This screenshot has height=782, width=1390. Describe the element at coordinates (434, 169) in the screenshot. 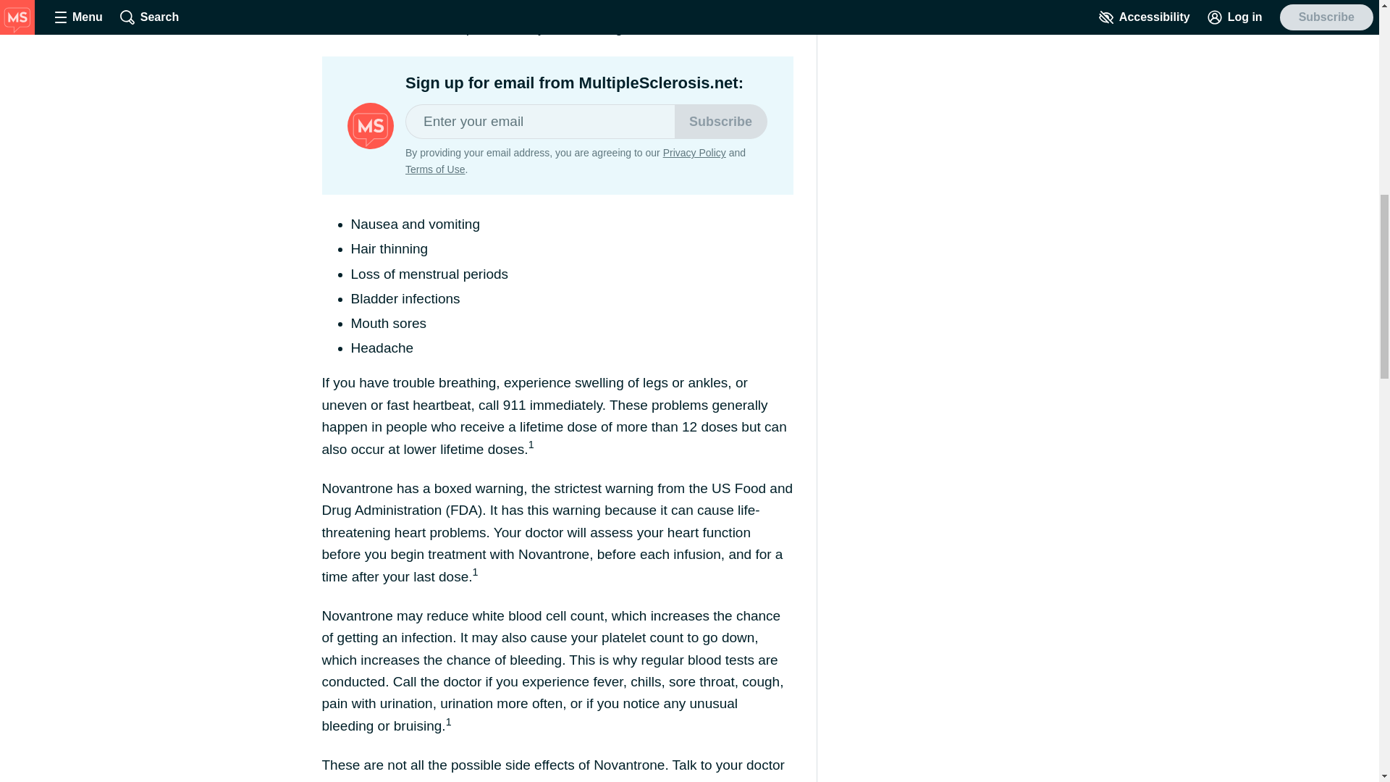

I see `Terms of Use` at that location.